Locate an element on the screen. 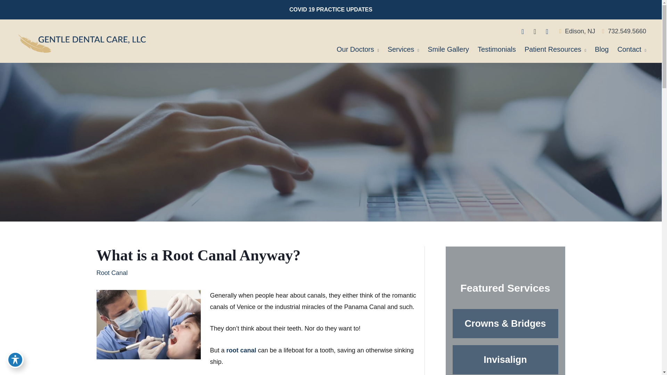 The height and width of the screenshot is (375, 667). Services is located at coordinates (406, 51).